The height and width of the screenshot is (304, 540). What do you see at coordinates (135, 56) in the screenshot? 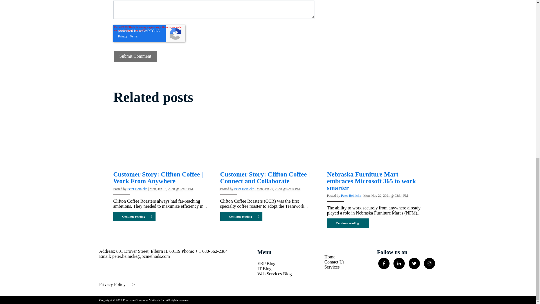
I see `Submit Comment` at bounding box center [135, 56].